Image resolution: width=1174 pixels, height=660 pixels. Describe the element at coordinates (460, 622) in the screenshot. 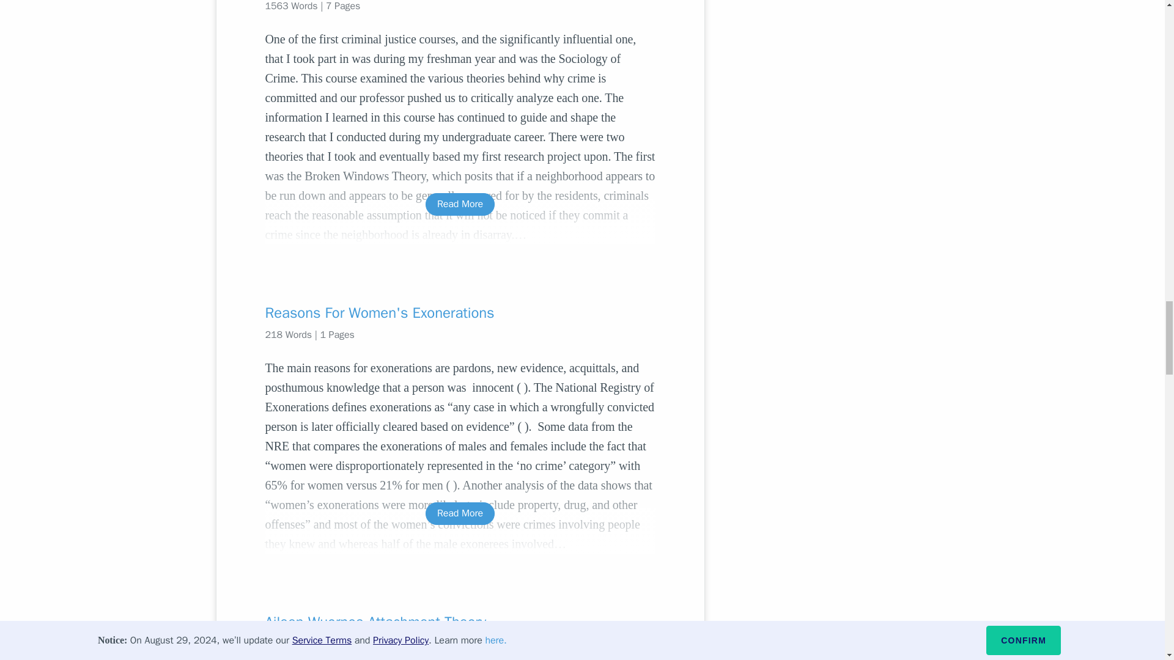

I see `Aileen Wuornos Attachment Theory` at that location.